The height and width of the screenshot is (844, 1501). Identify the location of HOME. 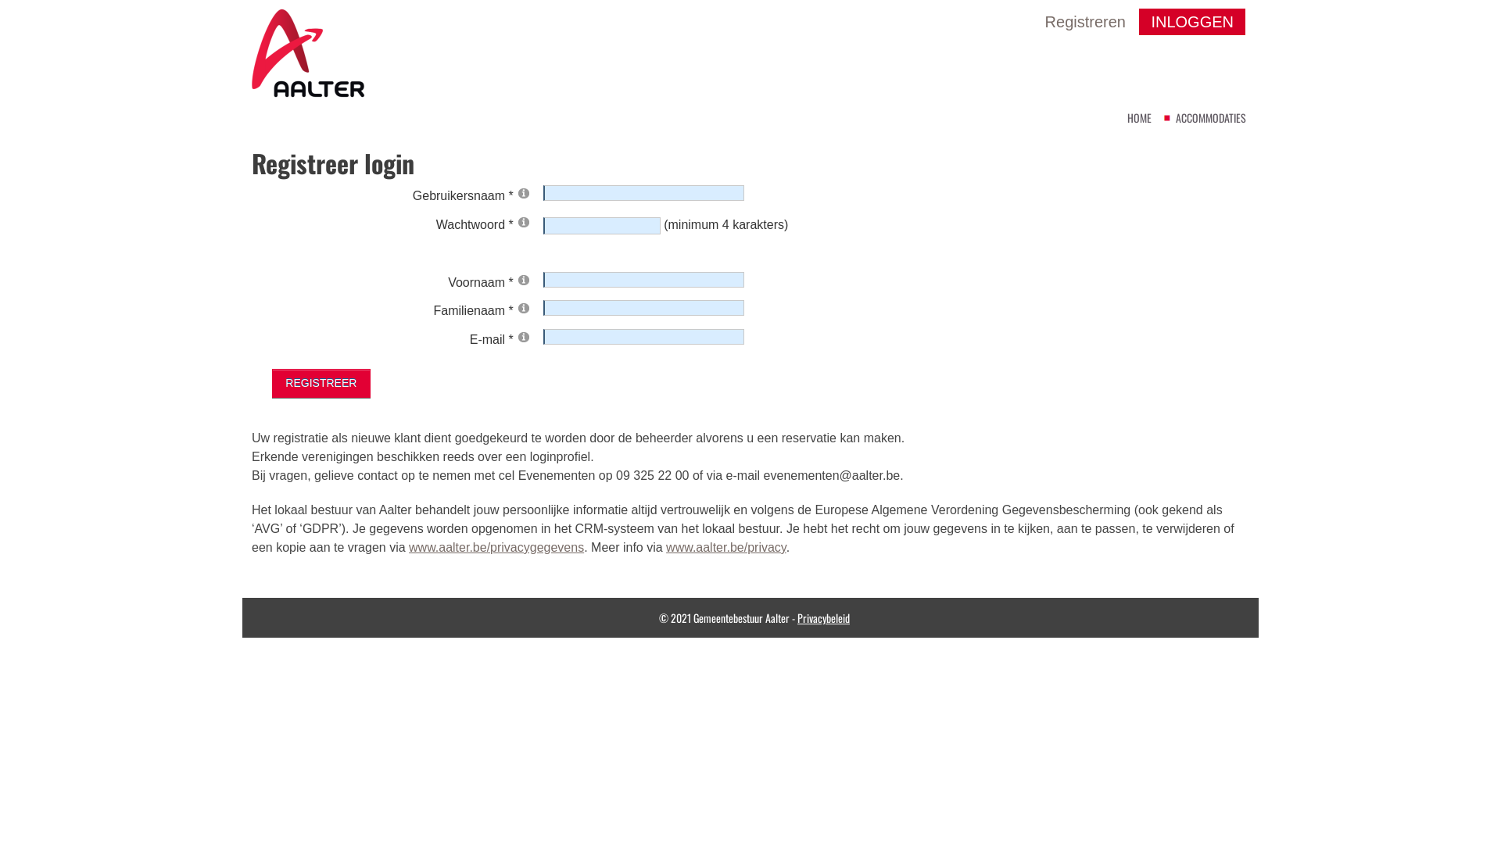
(1140, 118).